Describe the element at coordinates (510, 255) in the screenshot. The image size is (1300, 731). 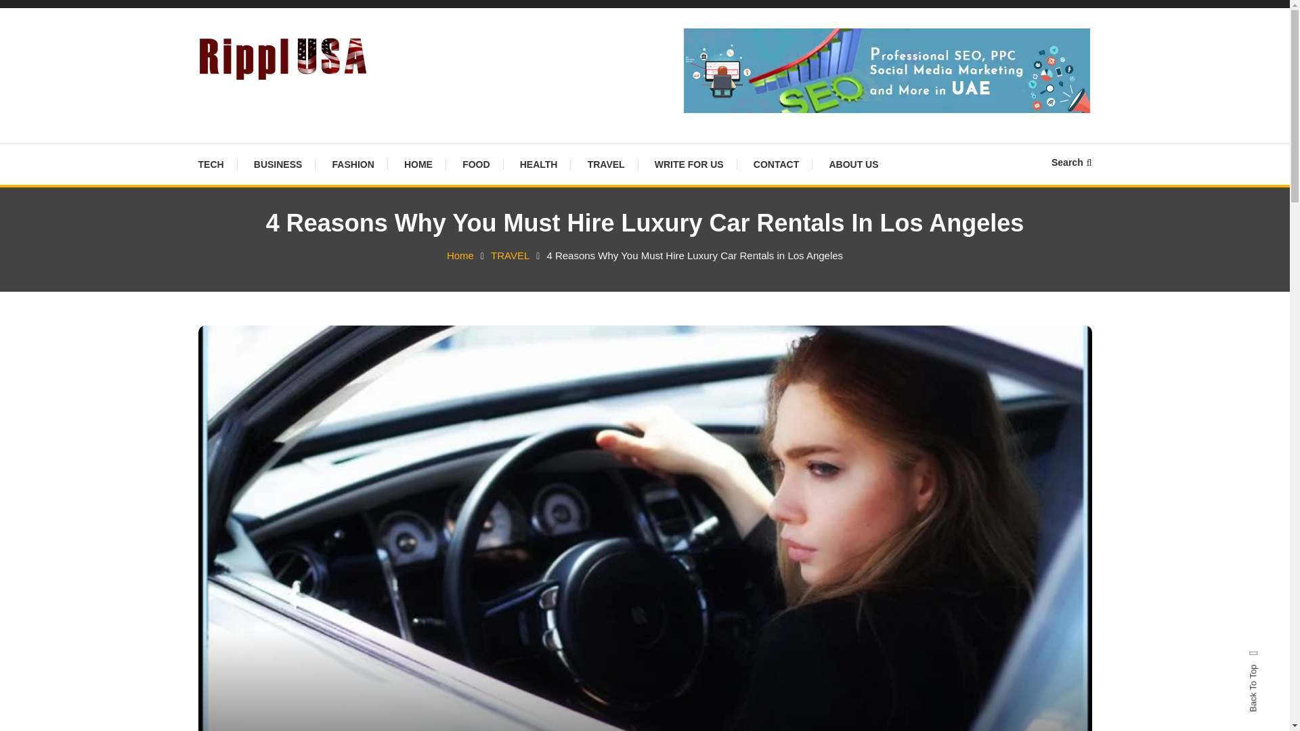
I see `TRAVEL` at that location.